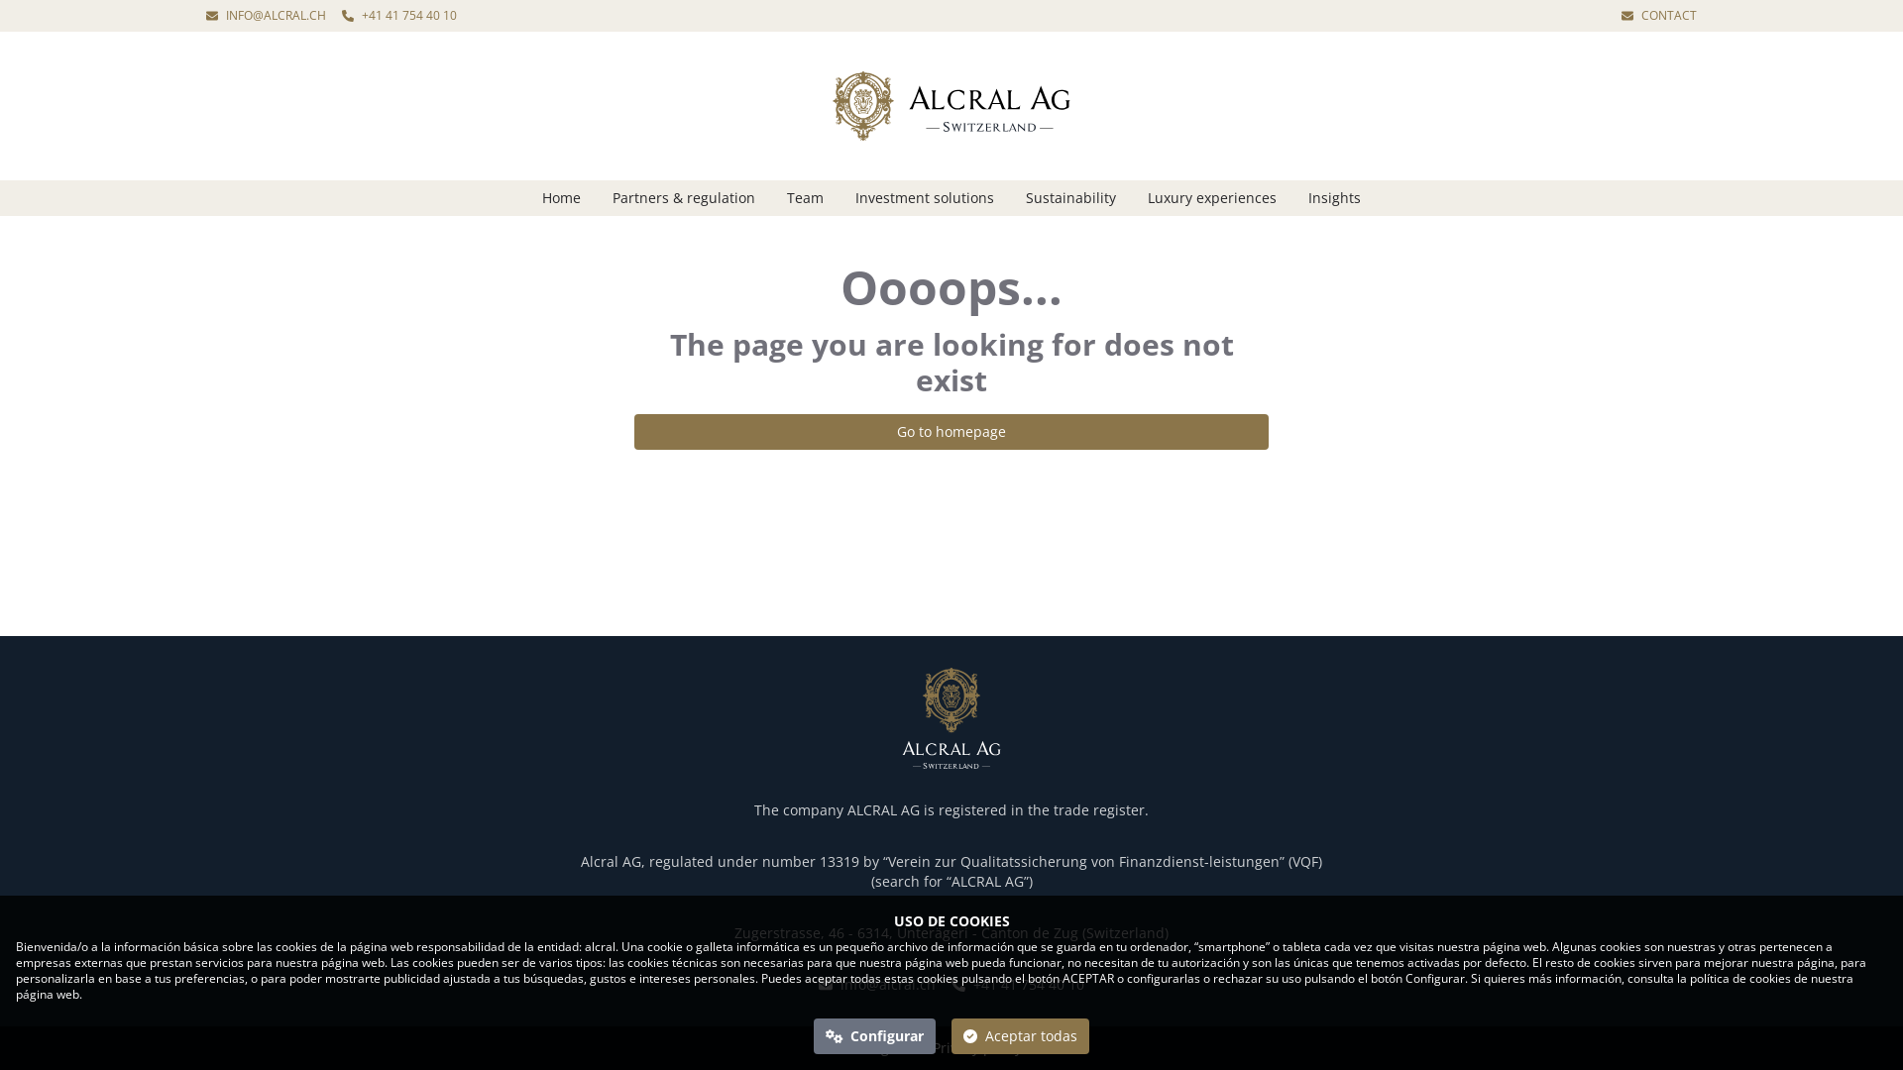 The height and width of the screenshot is (1070, 1903). I want to click on CONTACT, so click(1659, 16).